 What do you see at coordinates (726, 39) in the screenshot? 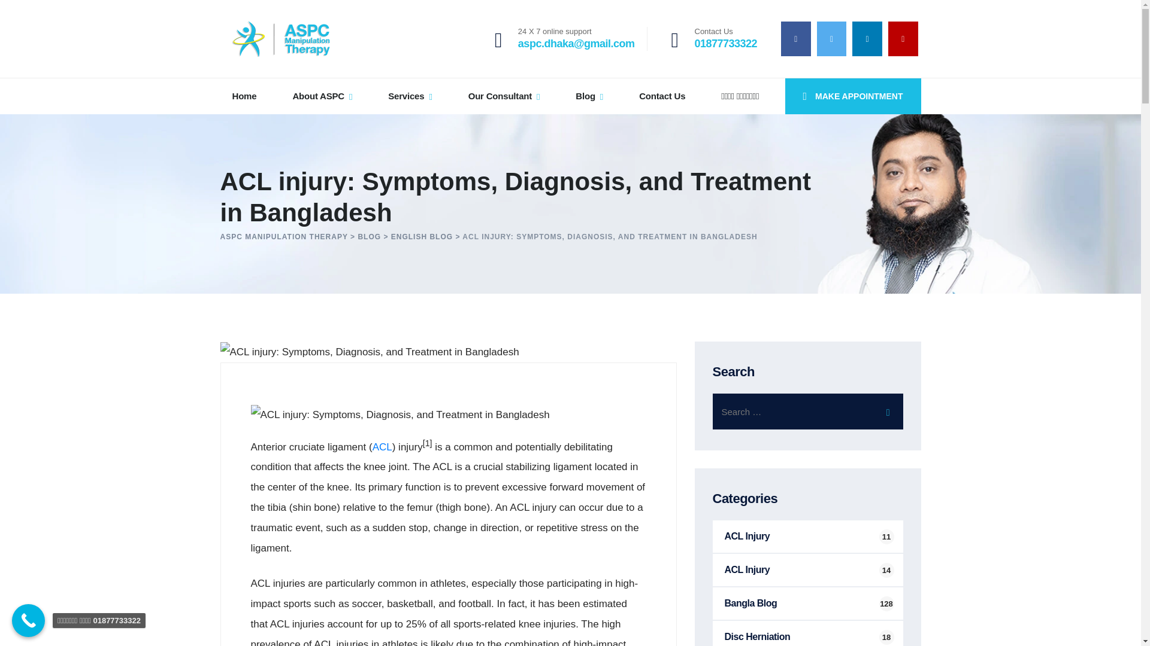
I see `Go to the English Blog Category archives.` at bounding box center [726, 39].